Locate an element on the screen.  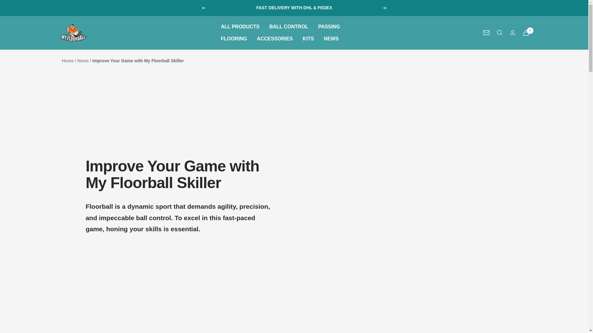
Previous is located at coordinates (203, 8).